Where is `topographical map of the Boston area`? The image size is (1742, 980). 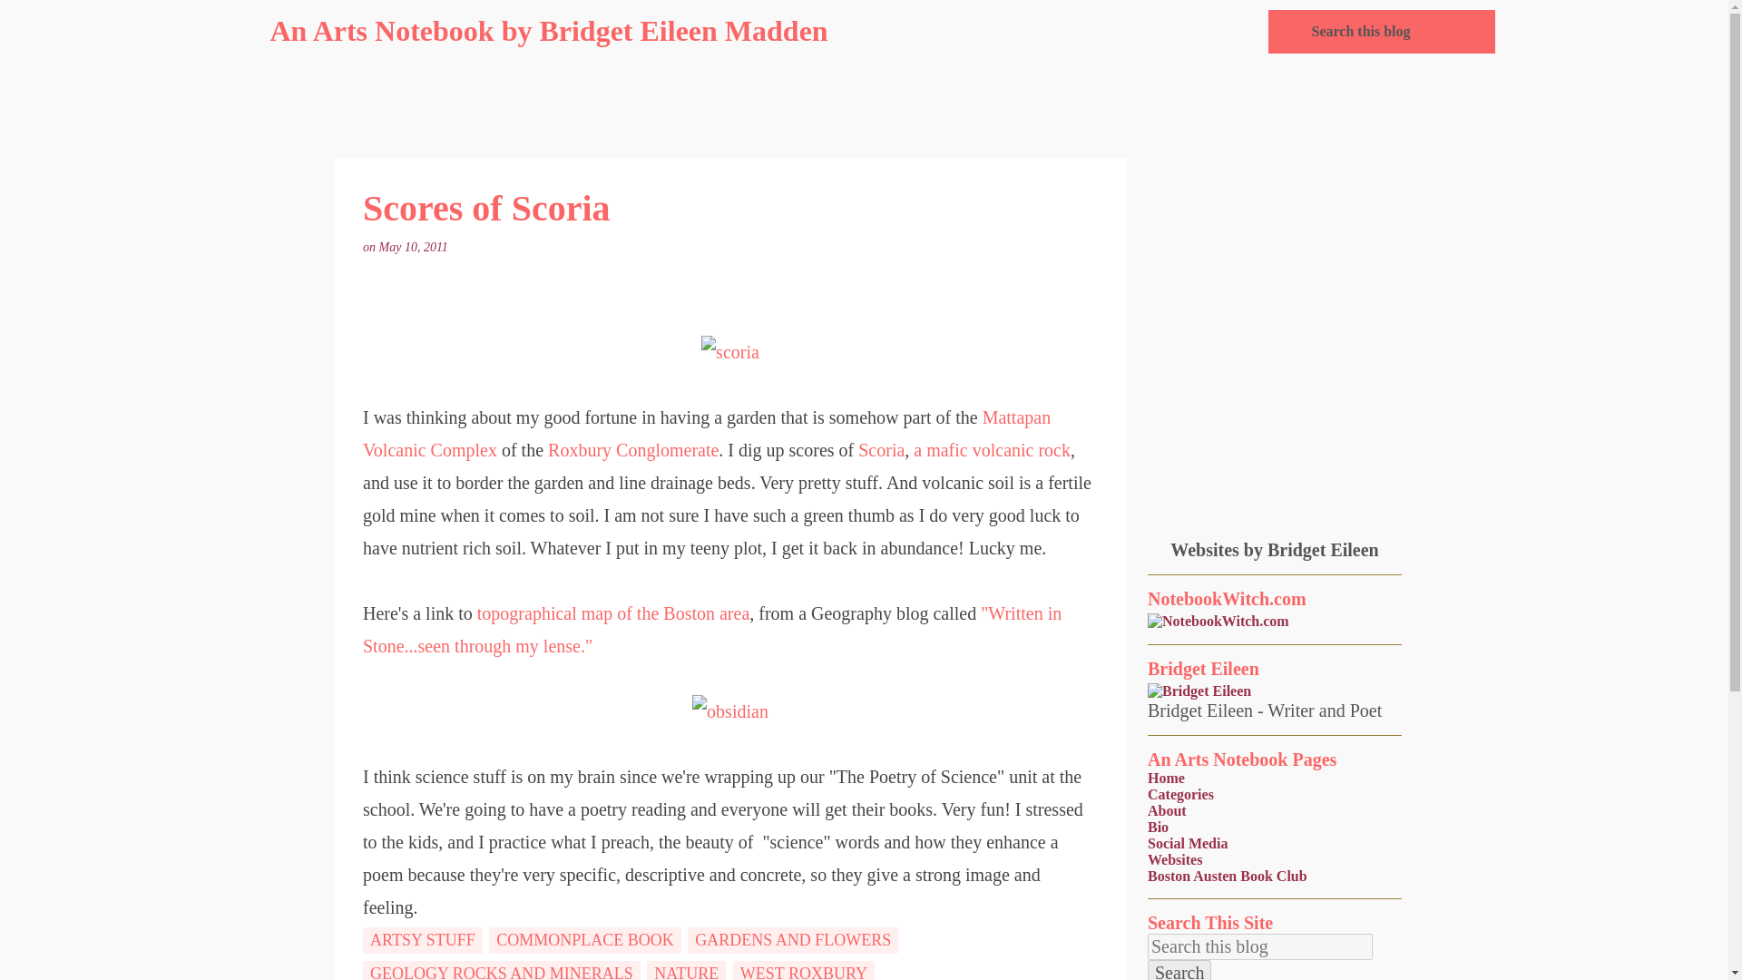
topographical map of the Boston area is located at coordinates (613, 613).